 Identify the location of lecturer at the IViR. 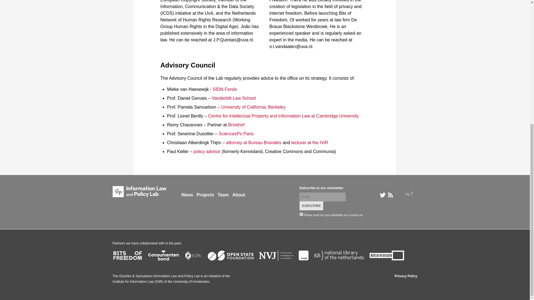
(310, 142).